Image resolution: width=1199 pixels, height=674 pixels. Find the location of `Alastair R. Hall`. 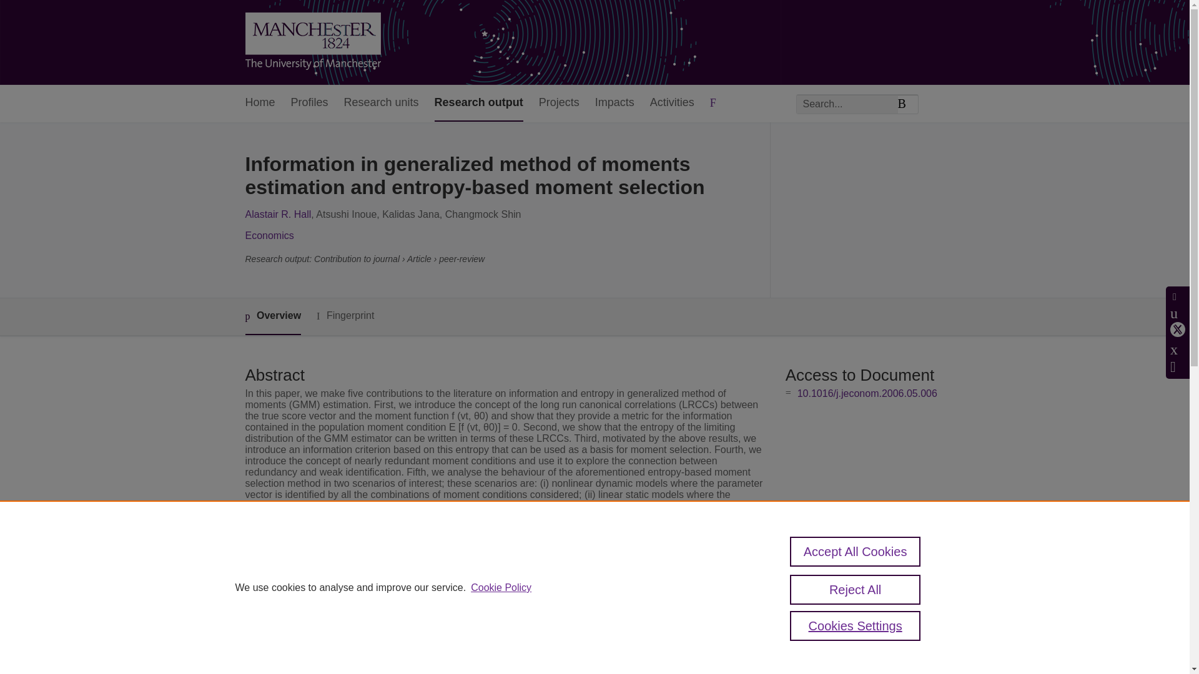

Alastair R. Hall is located at coordinates (277, 214).